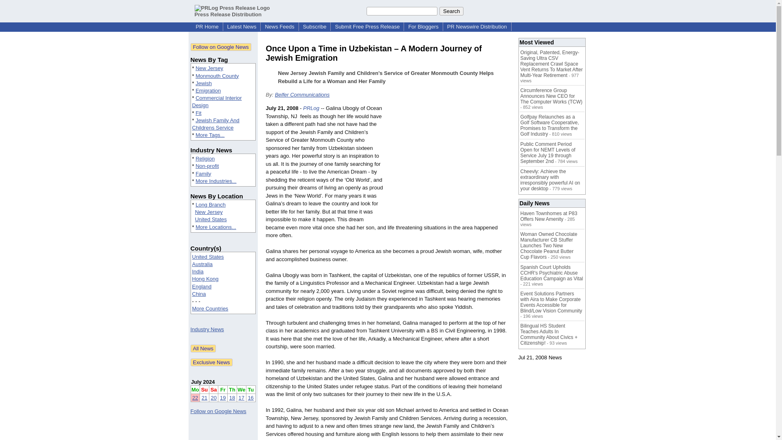 The height and width of the screenshot is (440, 782). Describe the element at coordinates (279, 27) in the screenshot. I see `News Feeds` at that location.